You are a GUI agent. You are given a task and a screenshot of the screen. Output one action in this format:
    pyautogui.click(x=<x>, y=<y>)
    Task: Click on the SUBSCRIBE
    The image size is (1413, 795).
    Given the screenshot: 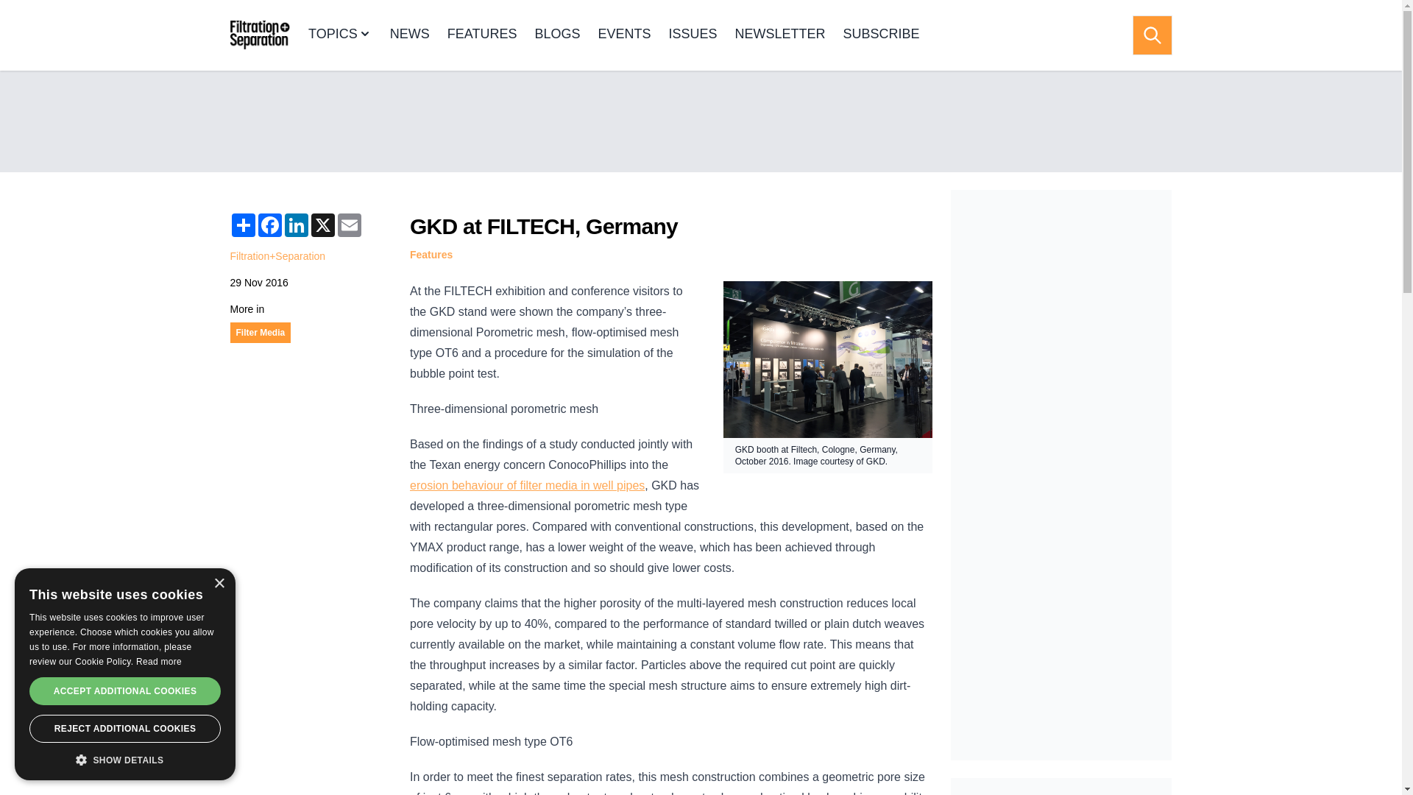 What is the action you would take?
    pyautogui.click(x=882, y=35)
    